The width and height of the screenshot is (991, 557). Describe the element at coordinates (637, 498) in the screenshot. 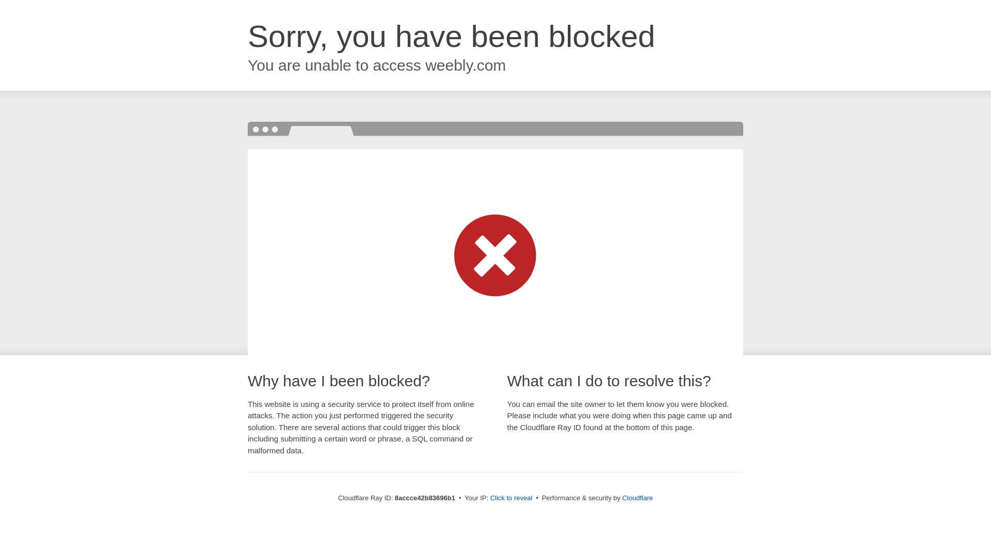

I see `Cloudflare` at that location.